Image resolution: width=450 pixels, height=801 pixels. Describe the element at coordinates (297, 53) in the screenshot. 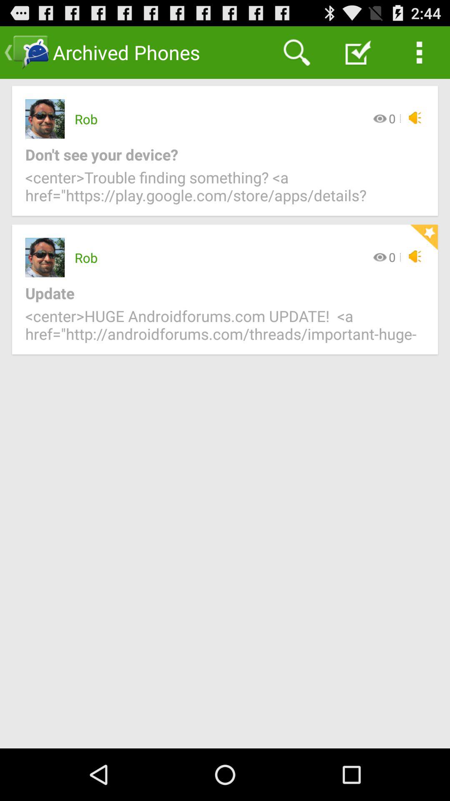

I see `turn on icon next to the archived phones item` at that location.